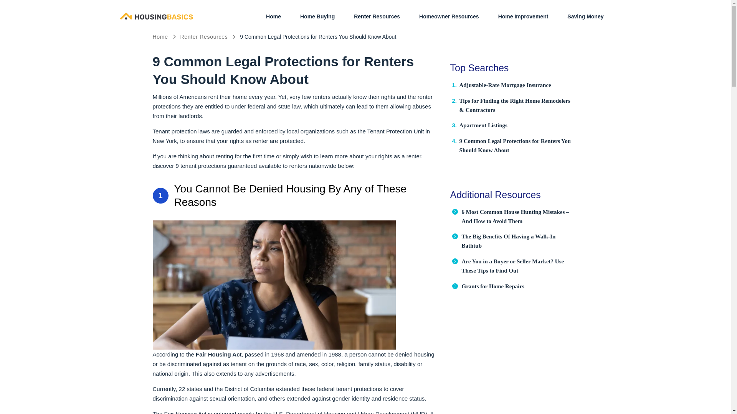 This screenshot has height=414, width=737. What do you see at coordinates (508, 241) in the screenshot?
I see `The Big Benefits Of Having a Walk-In Bathtub` at bounding box center [508, 241].